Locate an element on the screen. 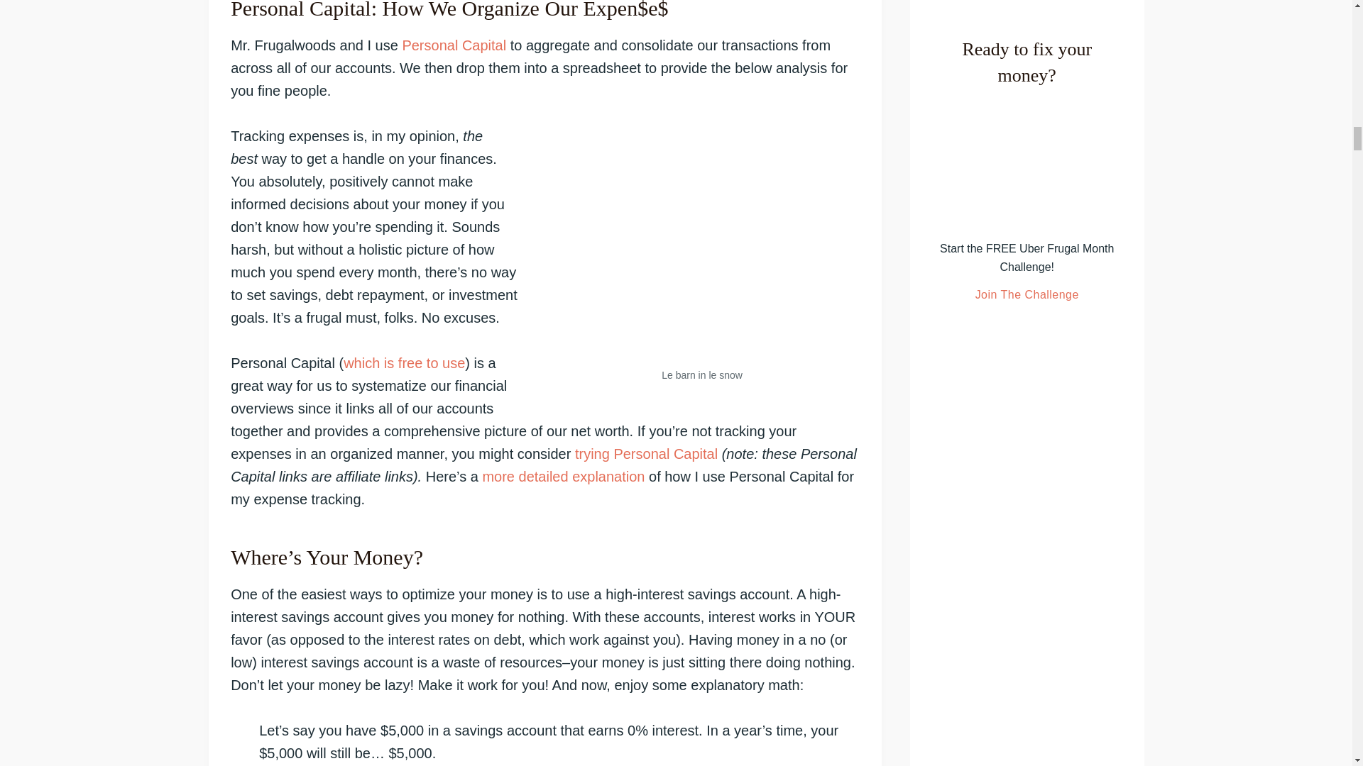  trying Personal Capital is located at coordinates (646, 454).